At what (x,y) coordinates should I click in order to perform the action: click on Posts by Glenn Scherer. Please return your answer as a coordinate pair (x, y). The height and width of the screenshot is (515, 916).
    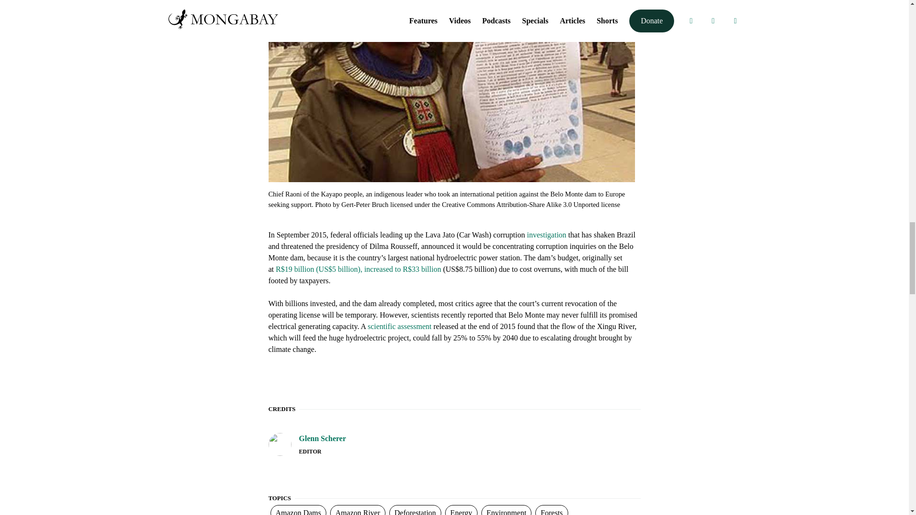
    Looking at the image, I should click on (322, 439).